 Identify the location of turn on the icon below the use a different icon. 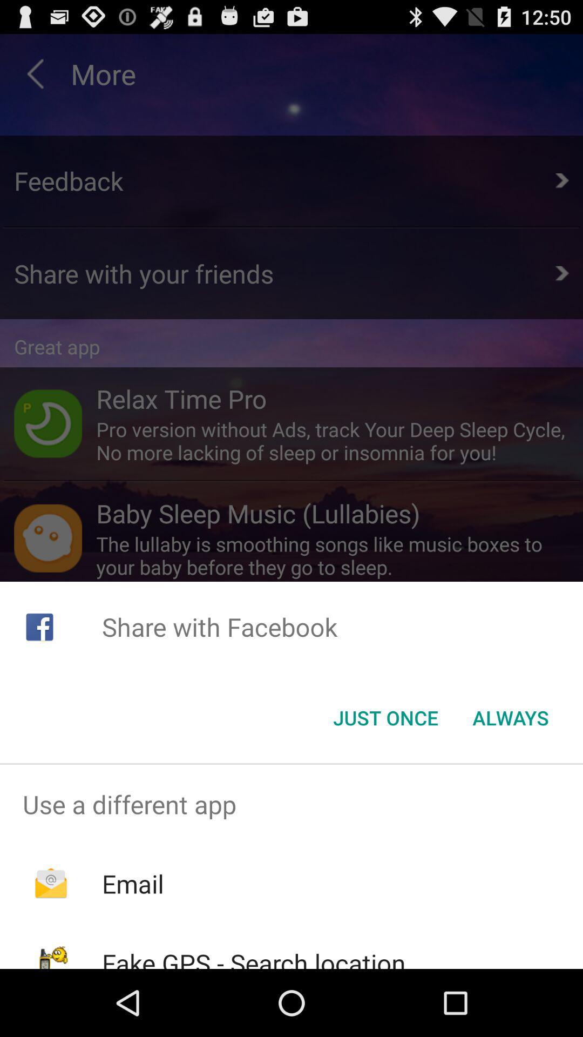
(133, 884).